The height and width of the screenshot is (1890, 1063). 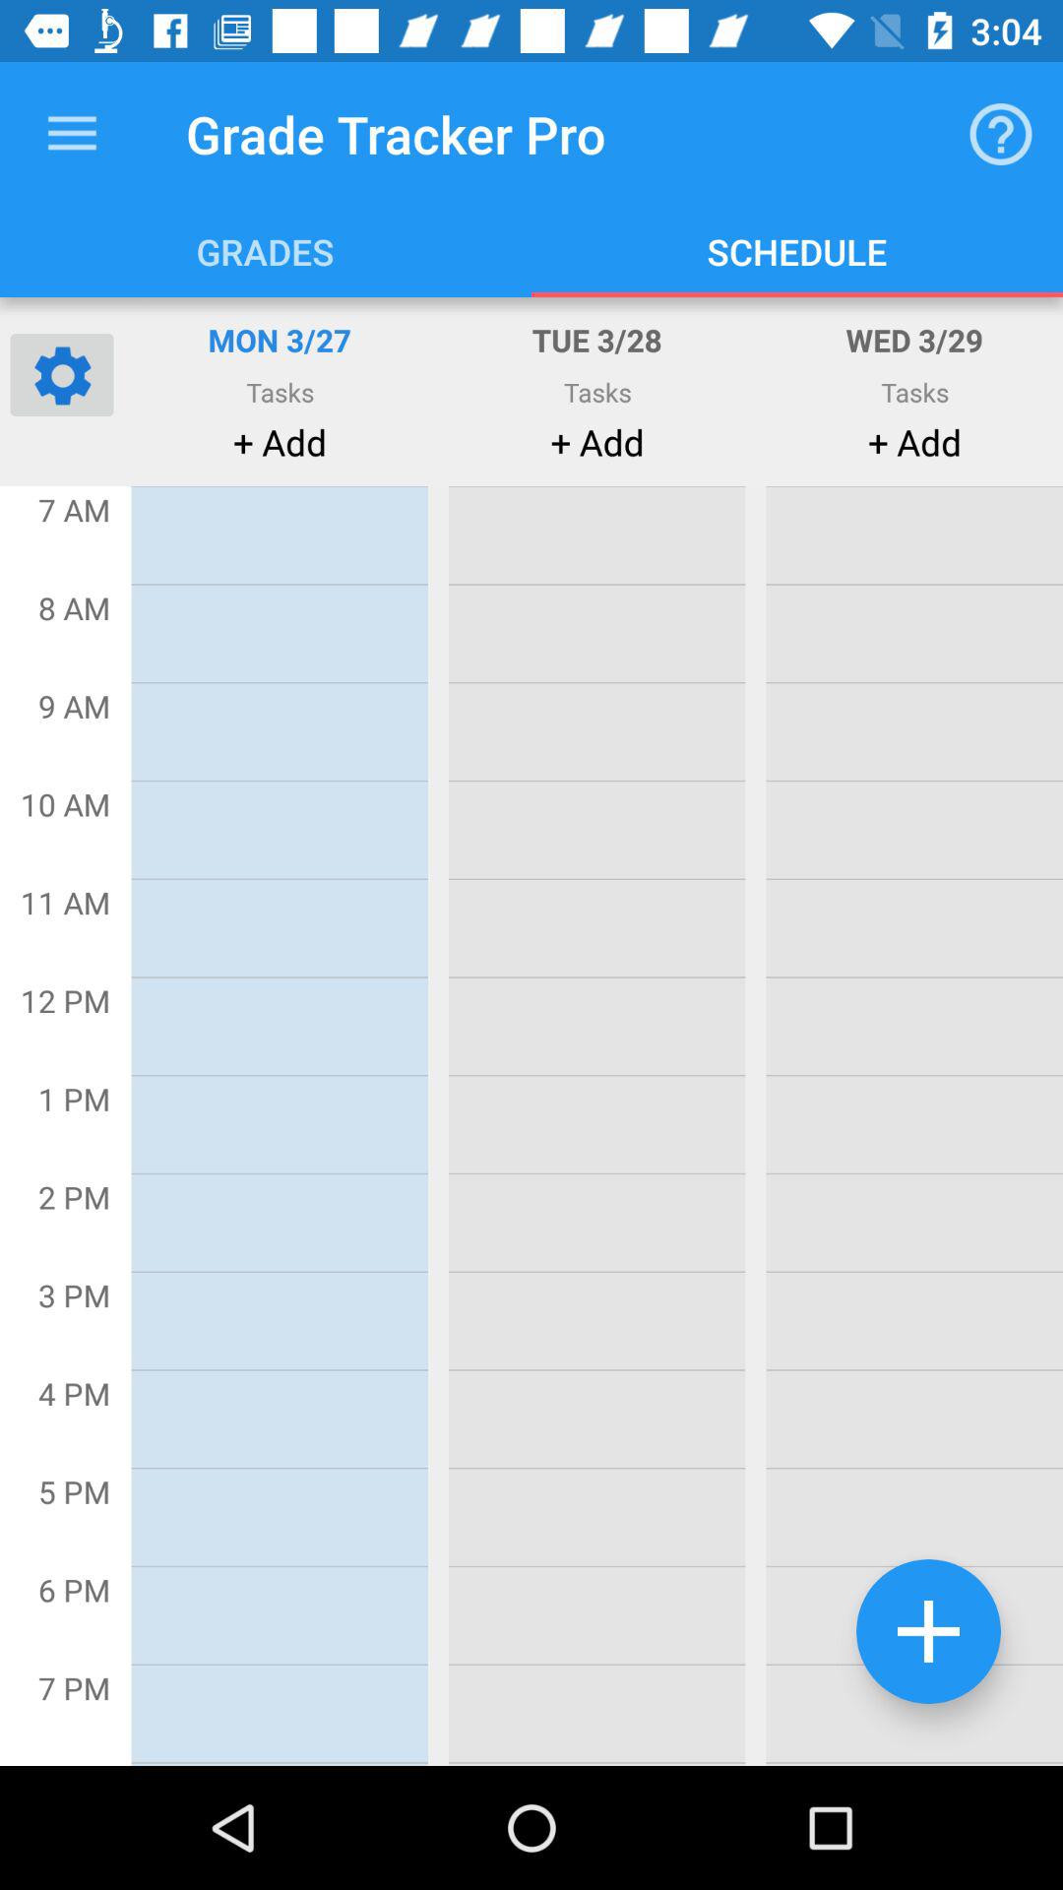 I want to click on settings, so click(x=62, y=374).